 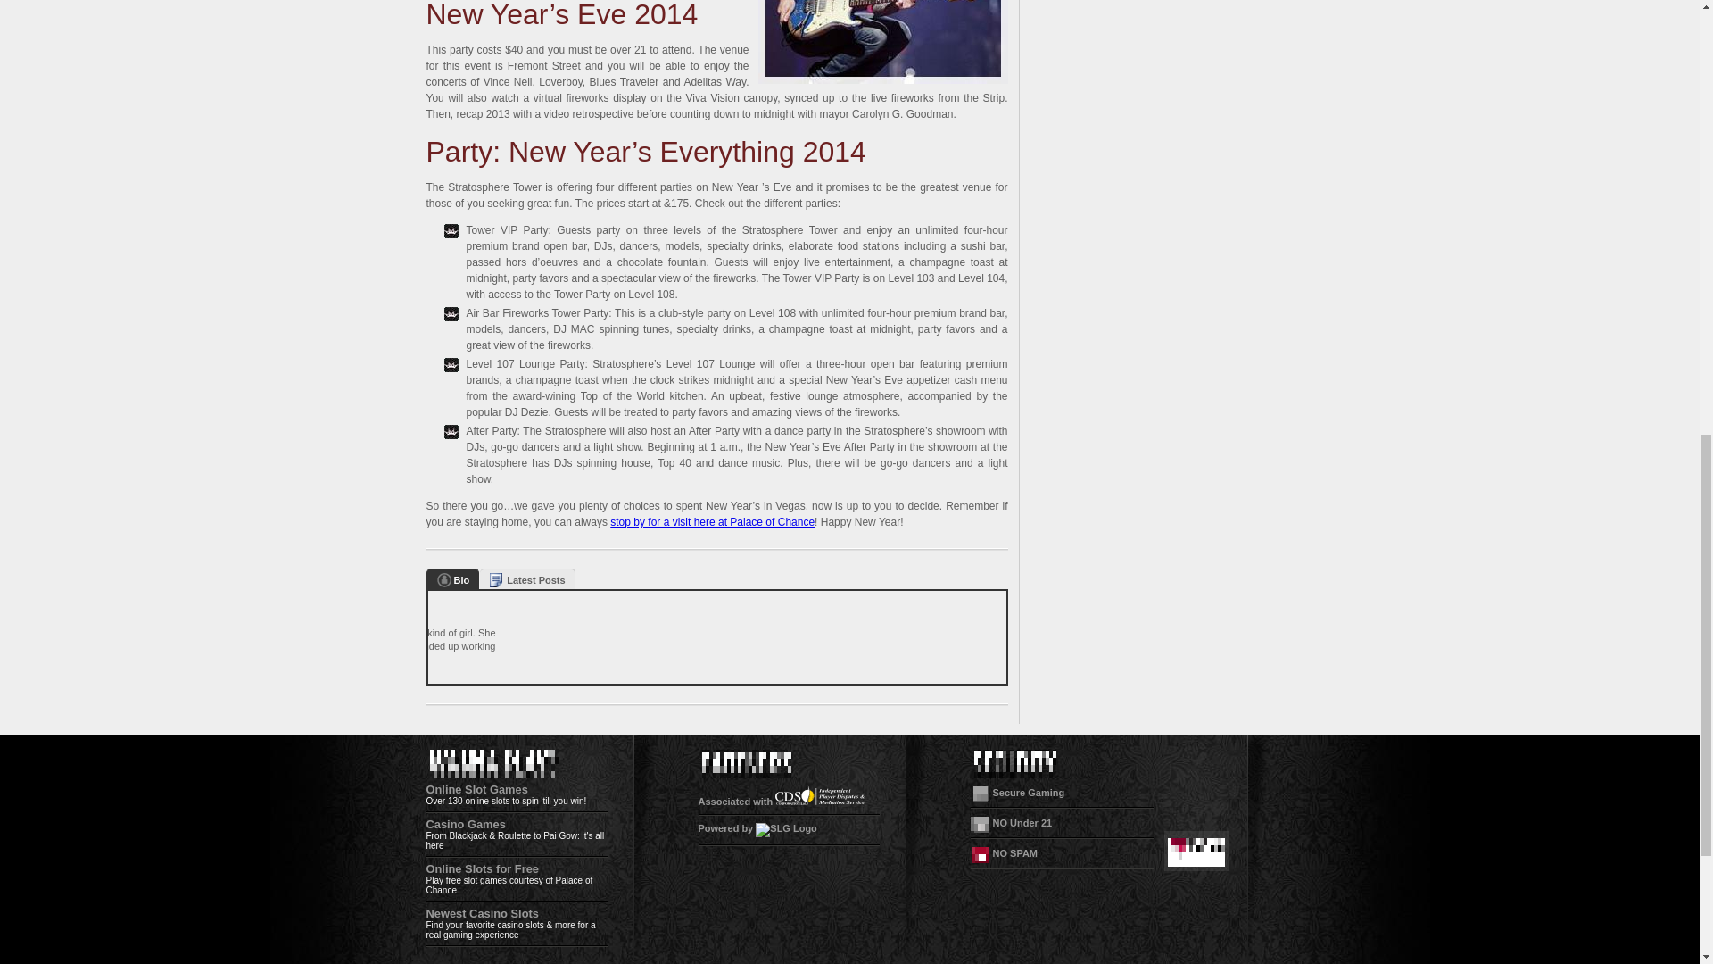 I want to click on Bio, so click(x=451, y=580).